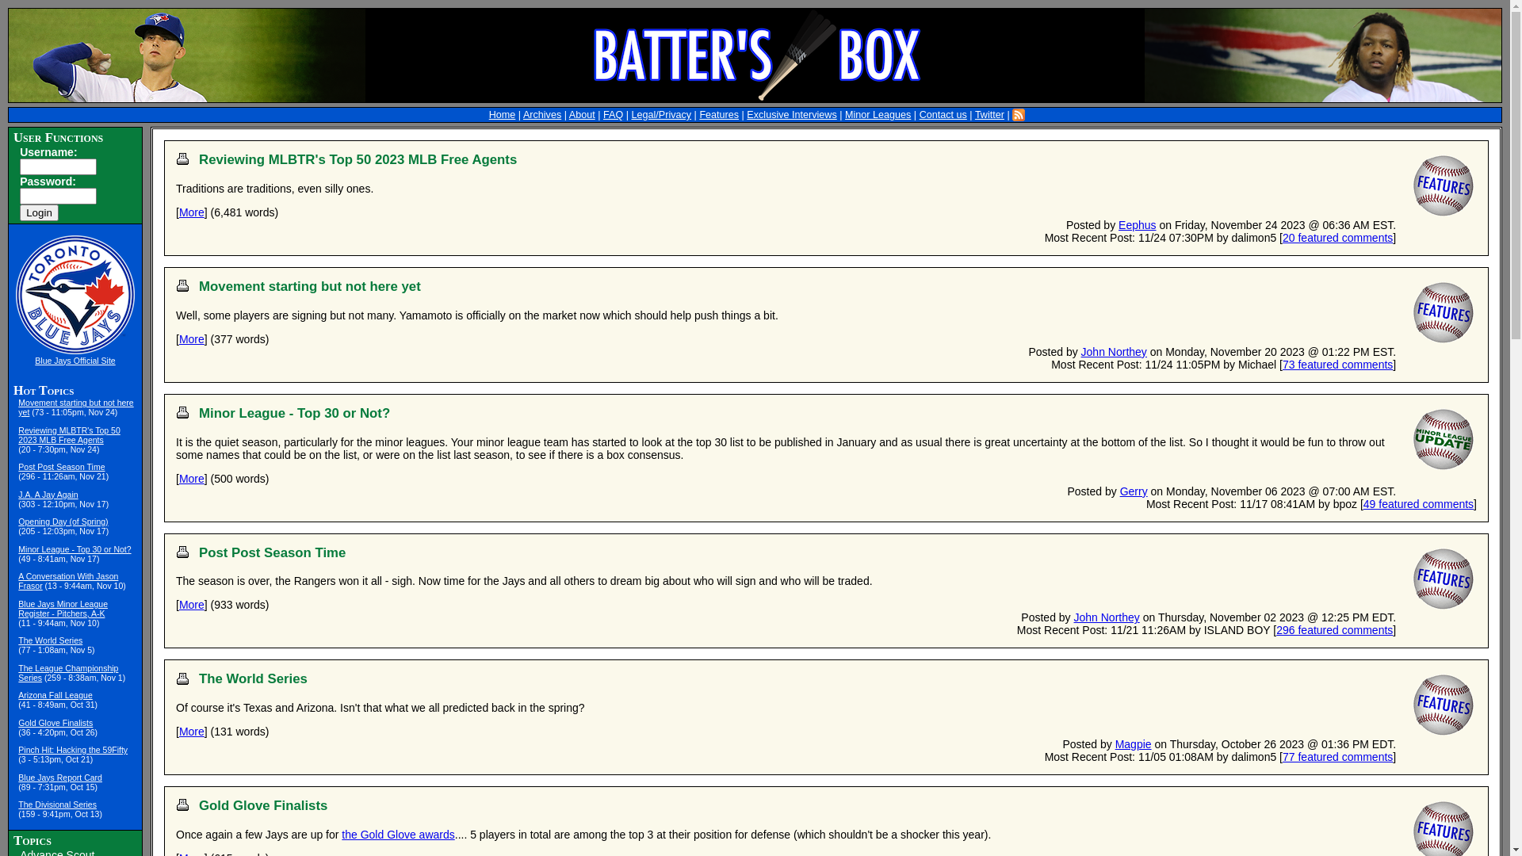 Image resolution: width=1522 pixels, height=856 pixels. Describe the element at coordinates (51, 640) in the screenshot. I see `The World Series` at that location.